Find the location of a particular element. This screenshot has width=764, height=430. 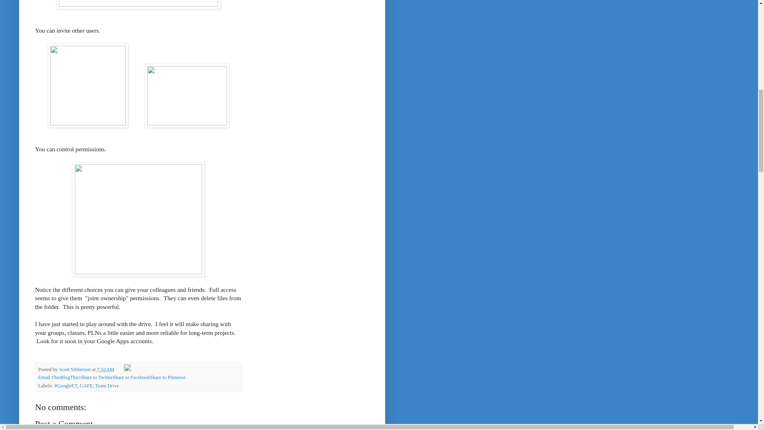

author profile is located at coordinates (75, 369).